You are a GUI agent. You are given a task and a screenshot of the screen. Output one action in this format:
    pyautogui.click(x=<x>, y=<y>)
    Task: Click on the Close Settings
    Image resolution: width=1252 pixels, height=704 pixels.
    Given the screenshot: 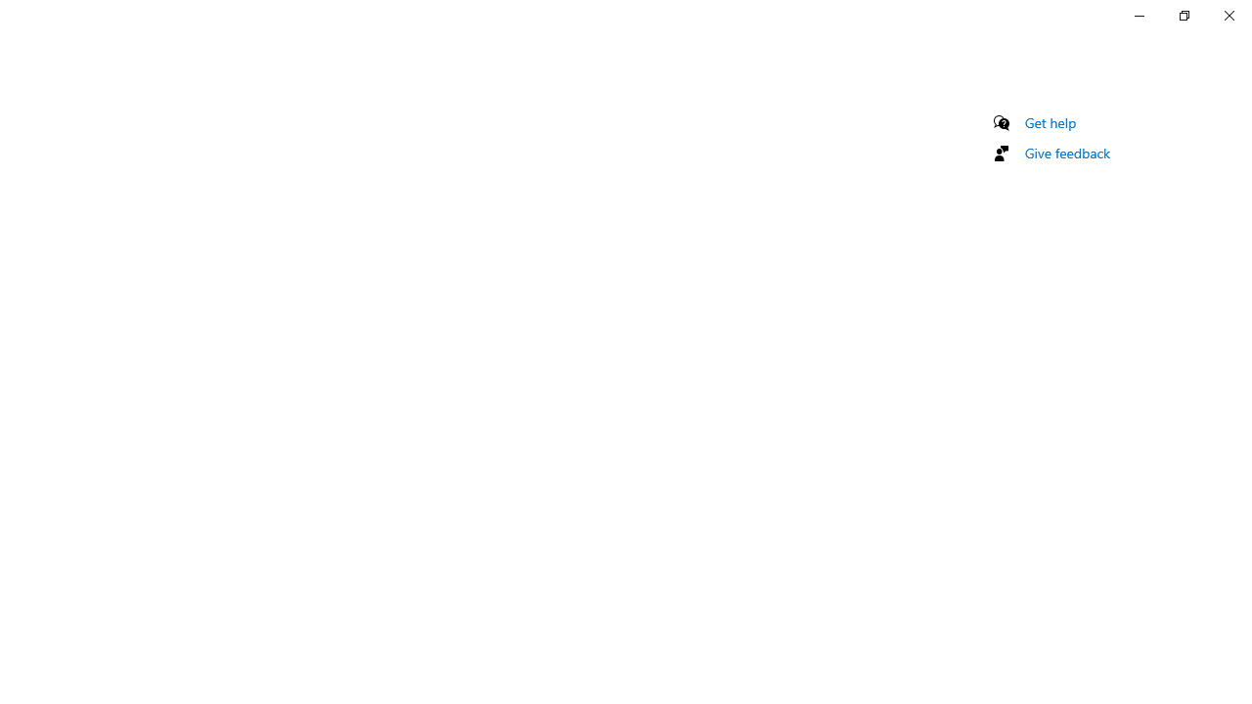 What is the action you would take?
    pyautogui.click(x=1229, y=16)
    